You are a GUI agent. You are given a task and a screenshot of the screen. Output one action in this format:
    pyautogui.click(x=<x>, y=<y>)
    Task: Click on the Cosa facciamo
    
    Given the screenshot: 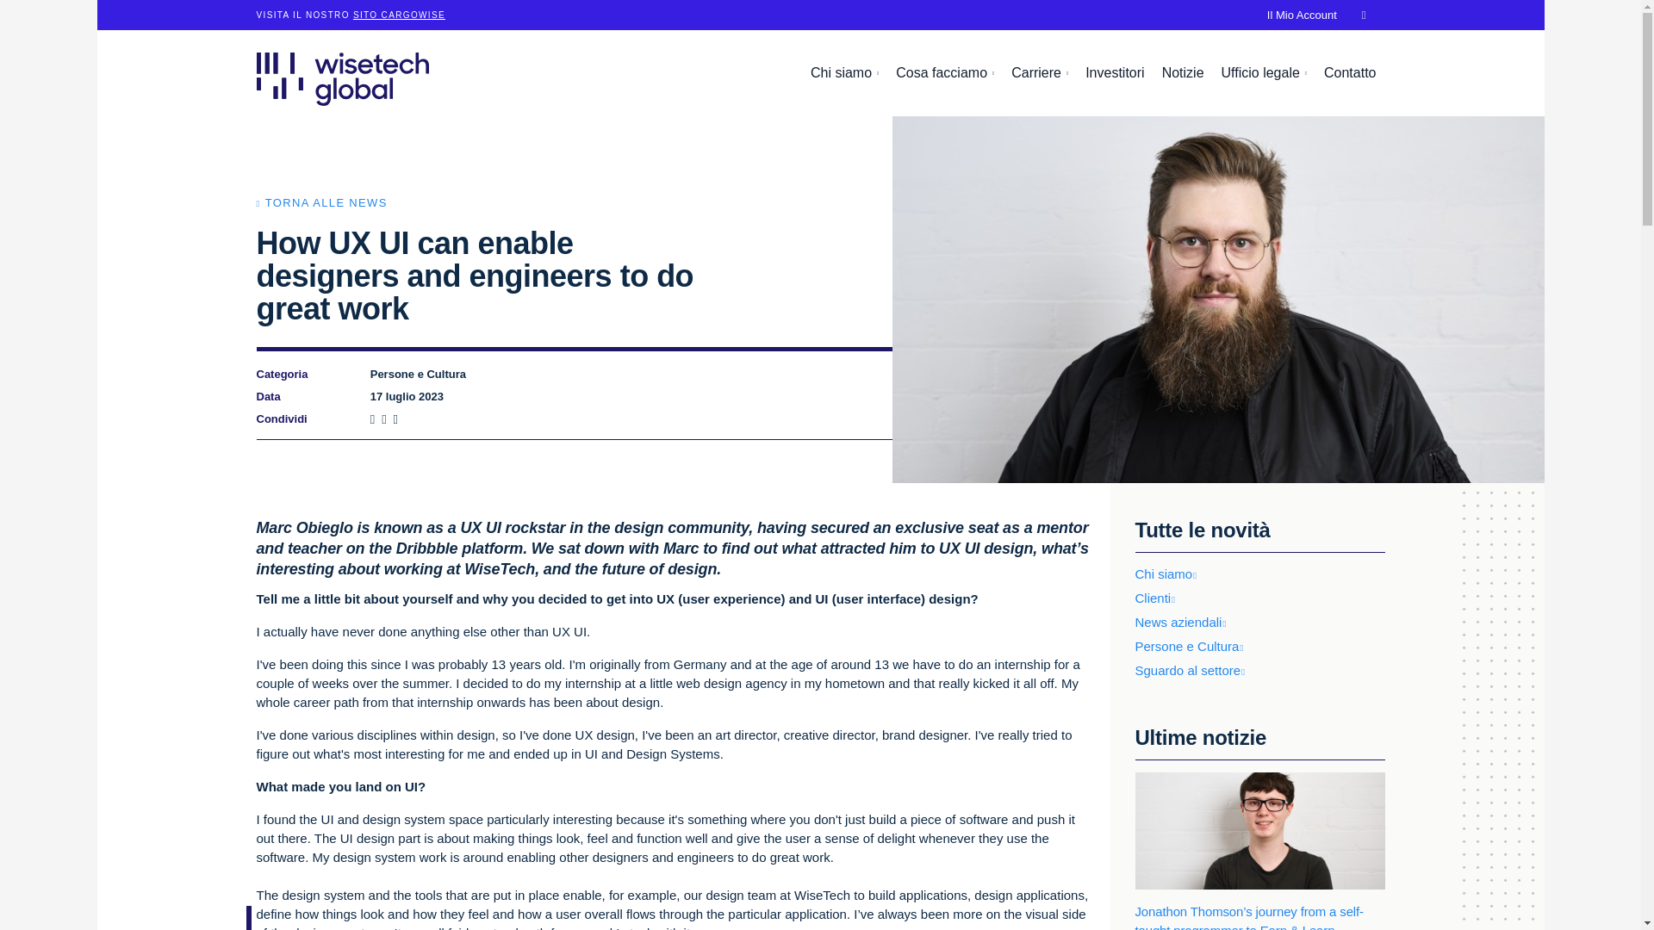 What is the action you would take?
    pyautogui.click(x=944, y=72)
    